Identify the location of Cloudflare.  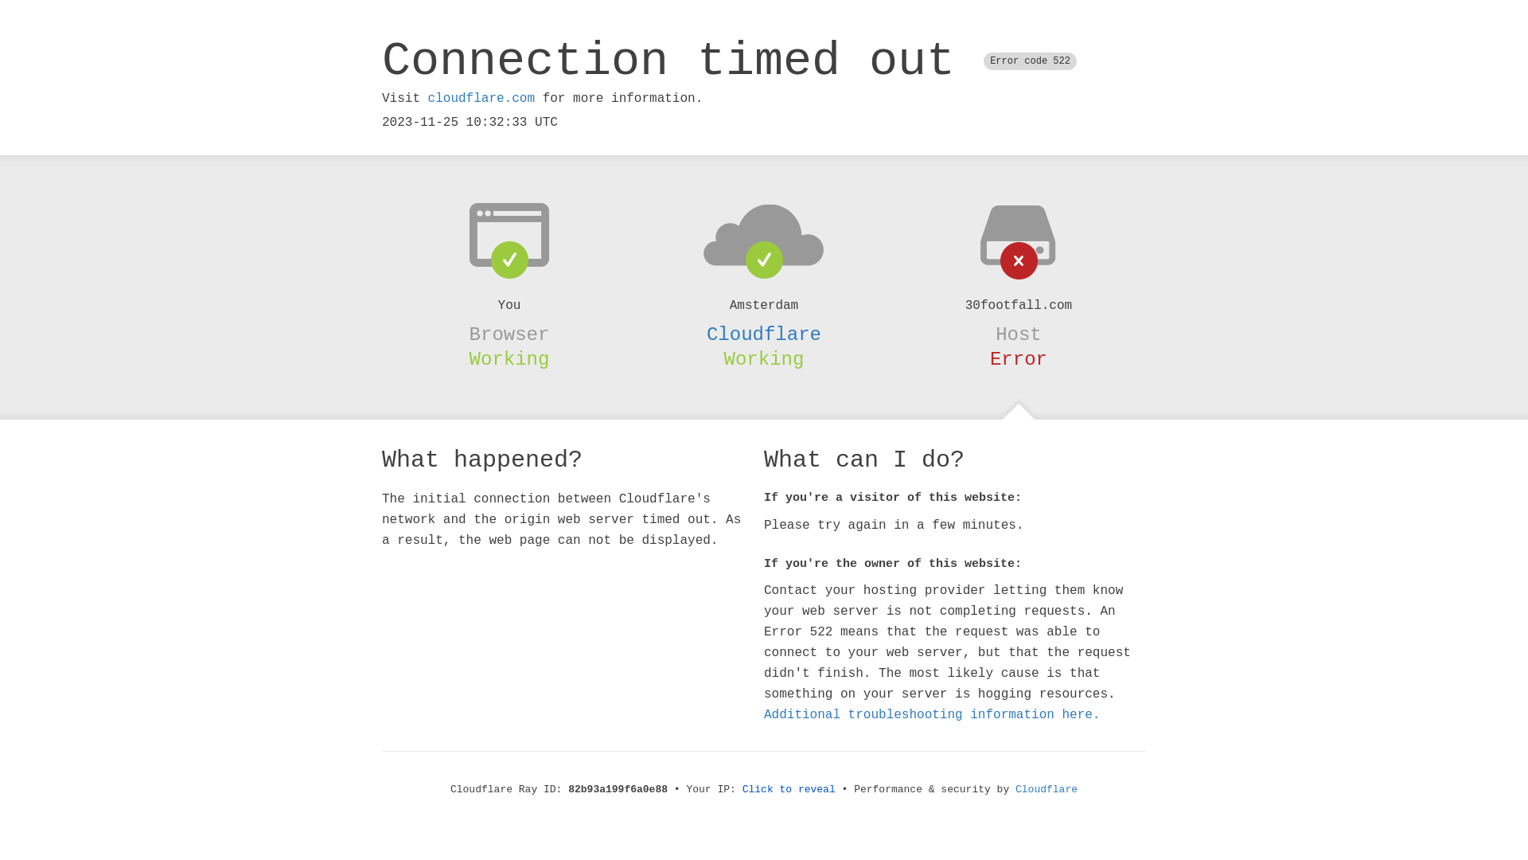
(764, 334).